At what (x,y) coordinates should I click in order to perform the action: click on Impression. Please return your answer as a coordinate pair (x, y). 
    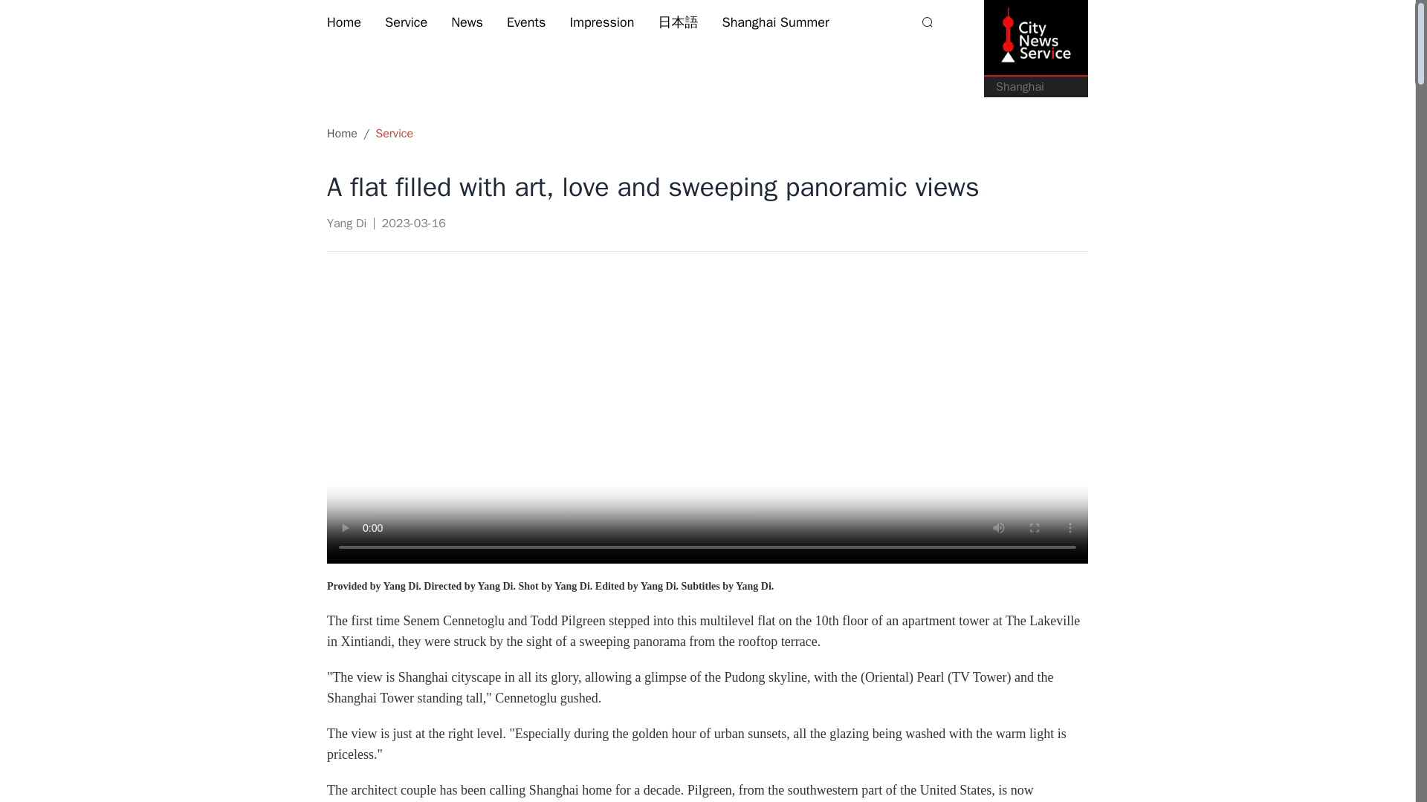
    Looking at the image, I should click on (601, 22).